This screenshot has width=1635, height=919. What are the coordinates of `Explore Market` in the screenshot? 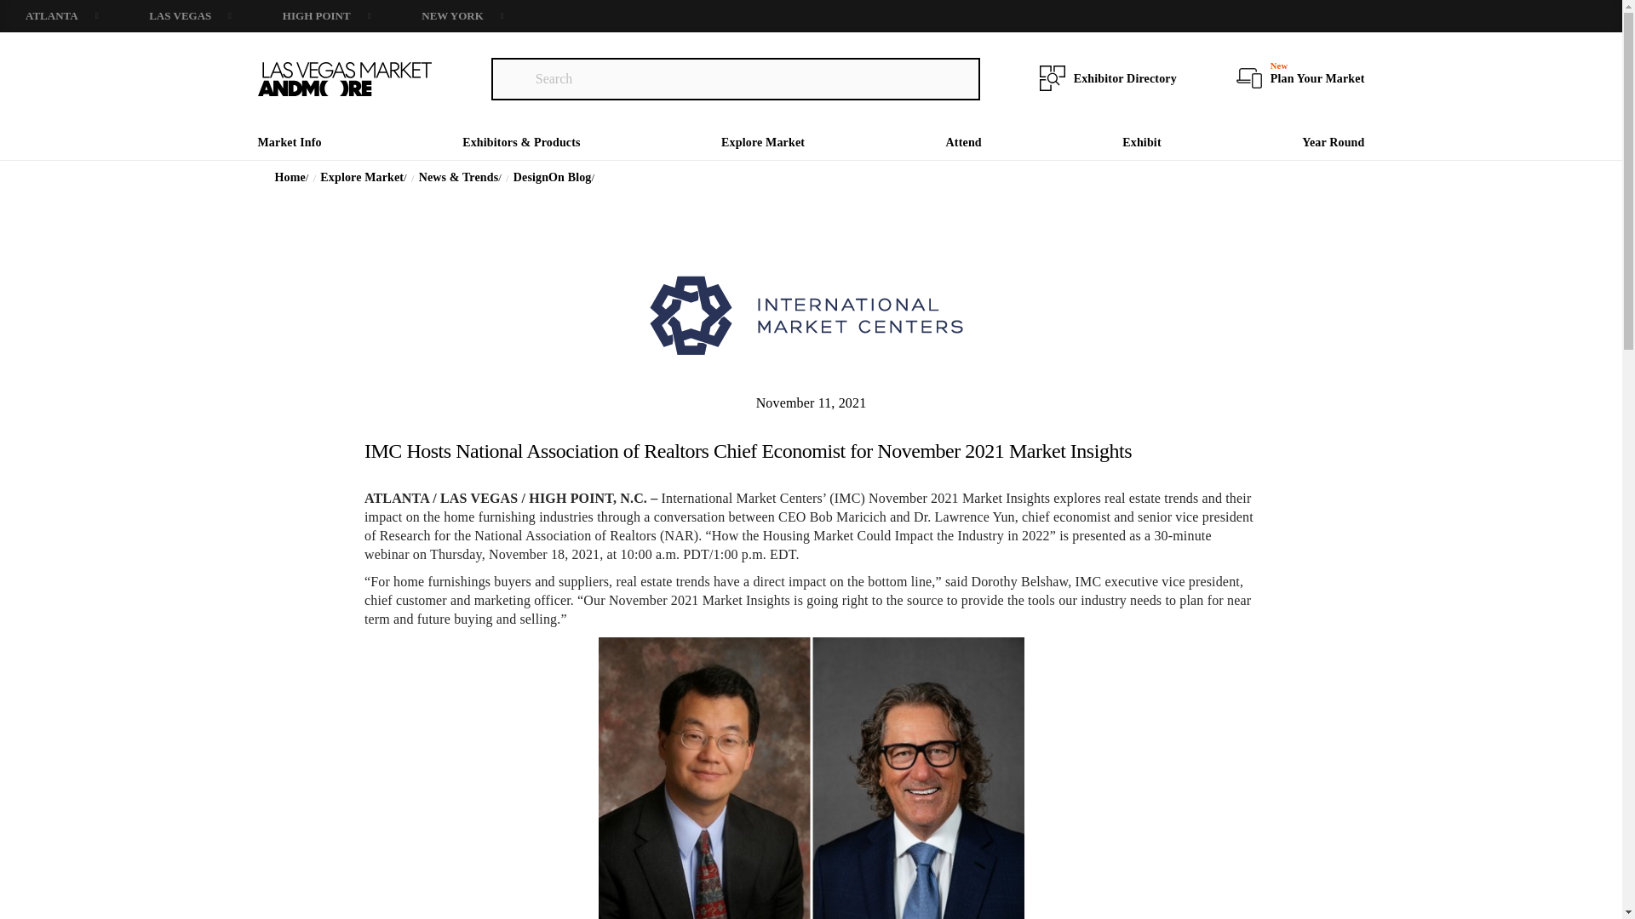 It's located at (762, 141).